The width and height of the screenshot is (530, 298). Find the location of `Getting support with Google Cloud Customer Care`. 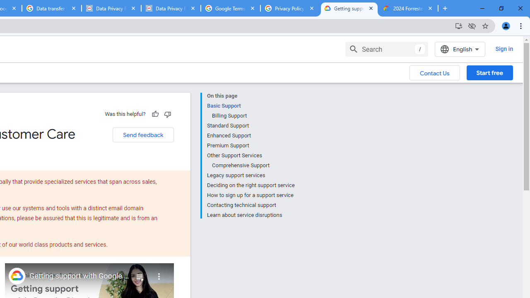

Getting support with Google Cloud Customer Care is located at coordinates (79, 276).